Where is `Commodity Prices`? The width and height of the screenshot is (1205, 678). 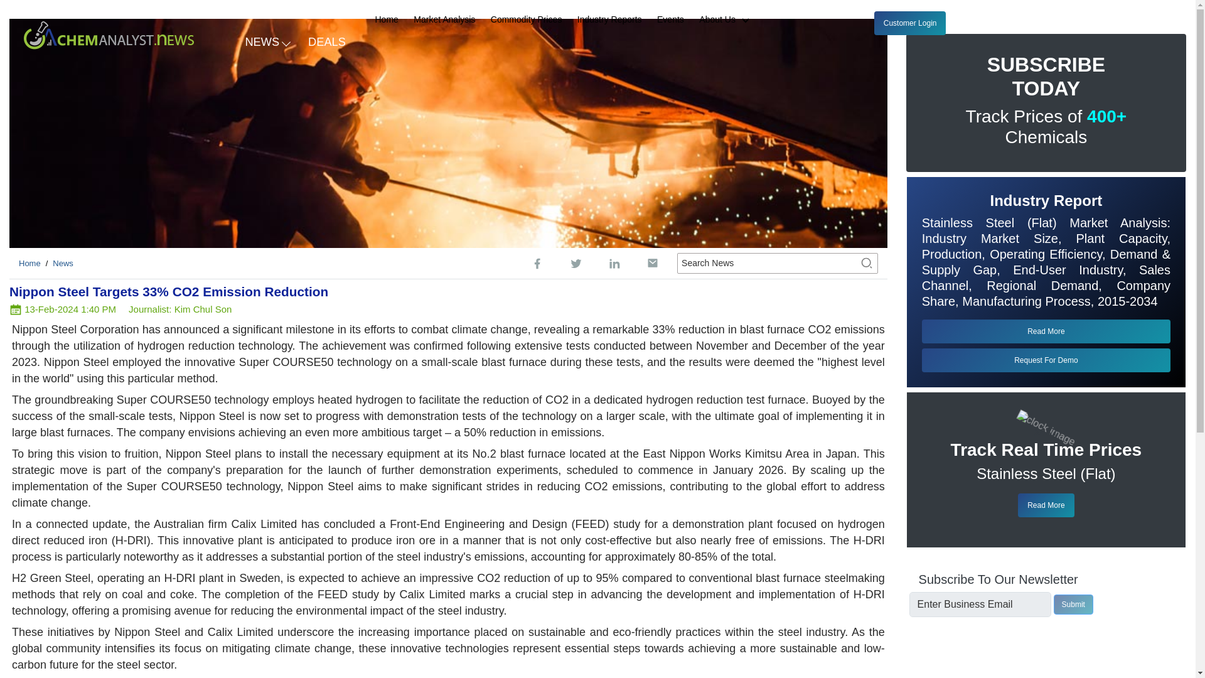
Commodity Prices is located at coordinates (526, 19).